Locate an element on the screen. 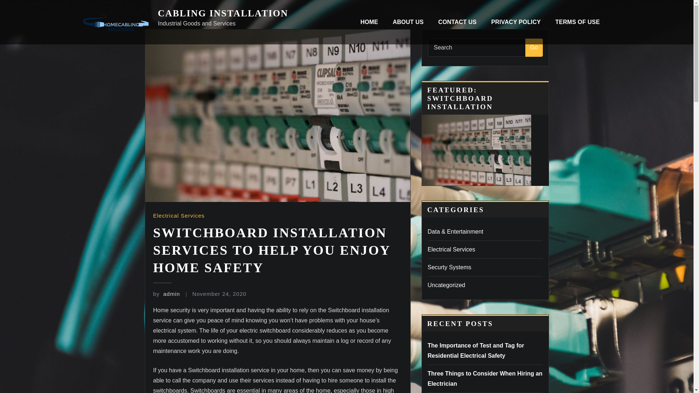  Electrical Services is located at coordinates (179, 215).